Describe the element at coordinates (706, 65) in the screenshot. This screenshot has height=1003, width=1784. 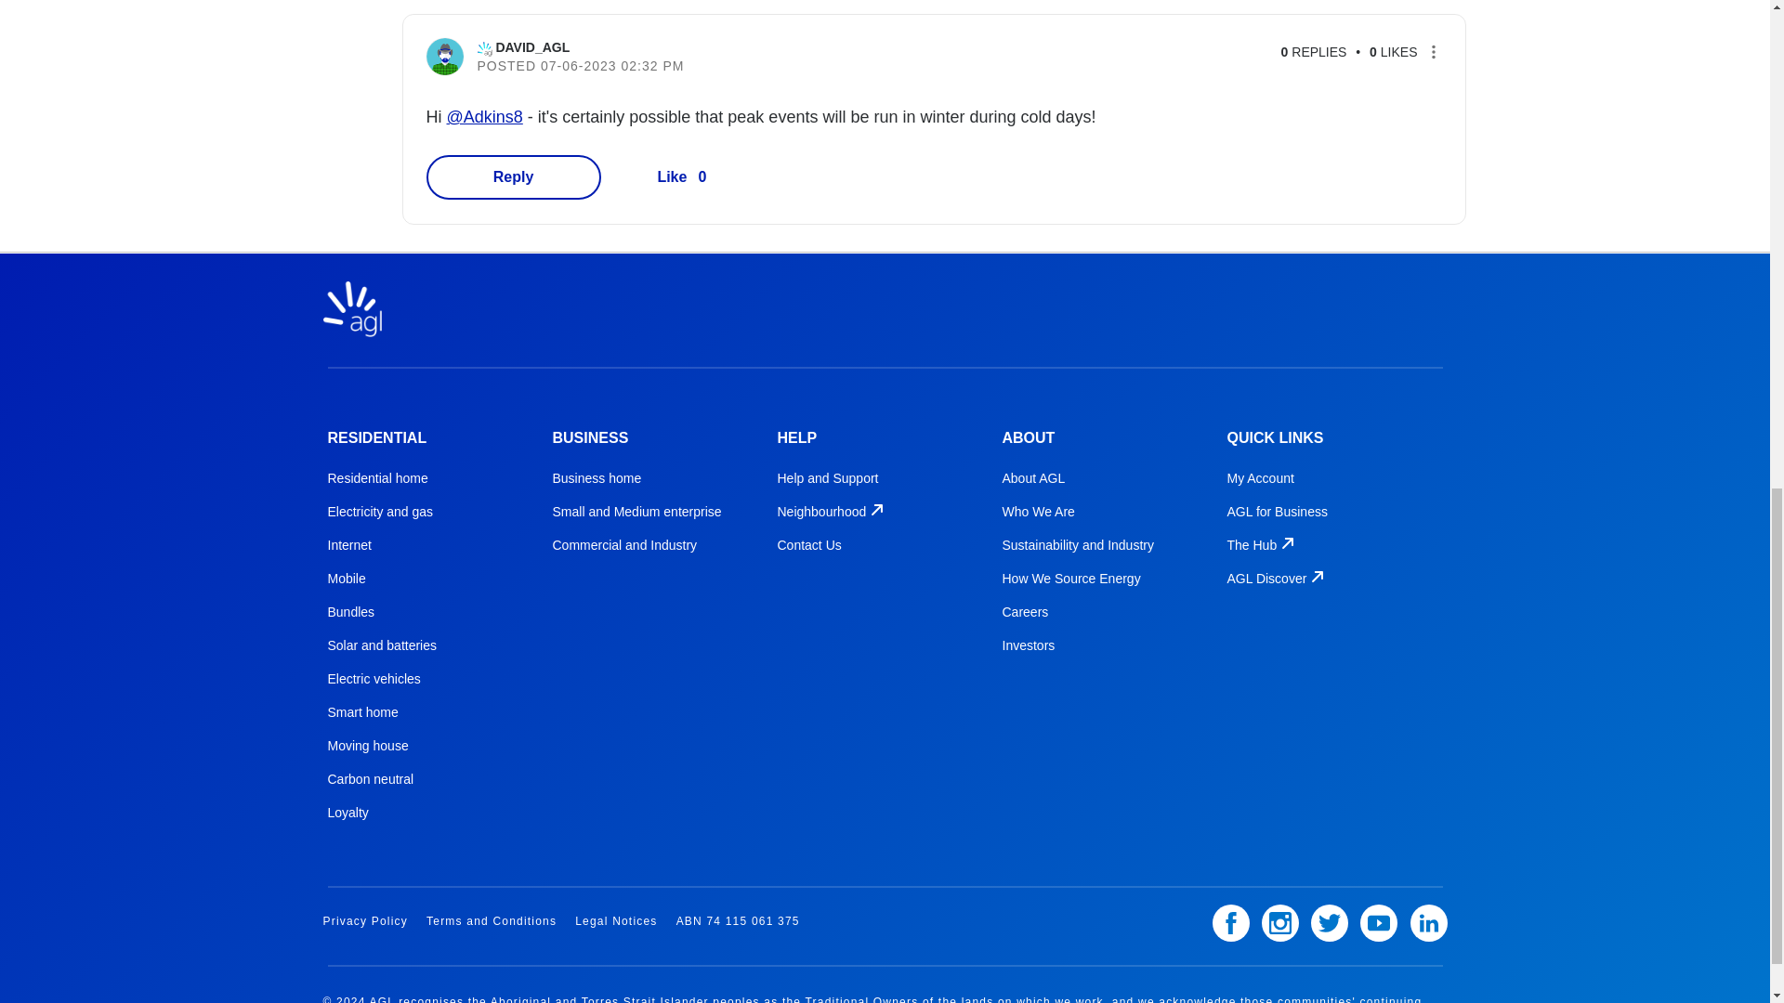
I see `Posted on` at that location.